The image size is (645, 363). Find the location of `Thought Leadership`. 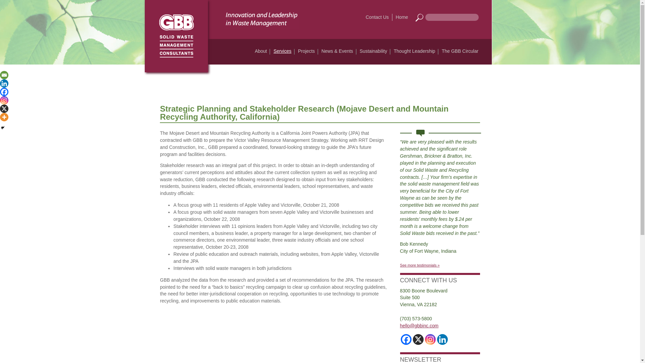

Thought Leadership is located at coordinates (414, 51).